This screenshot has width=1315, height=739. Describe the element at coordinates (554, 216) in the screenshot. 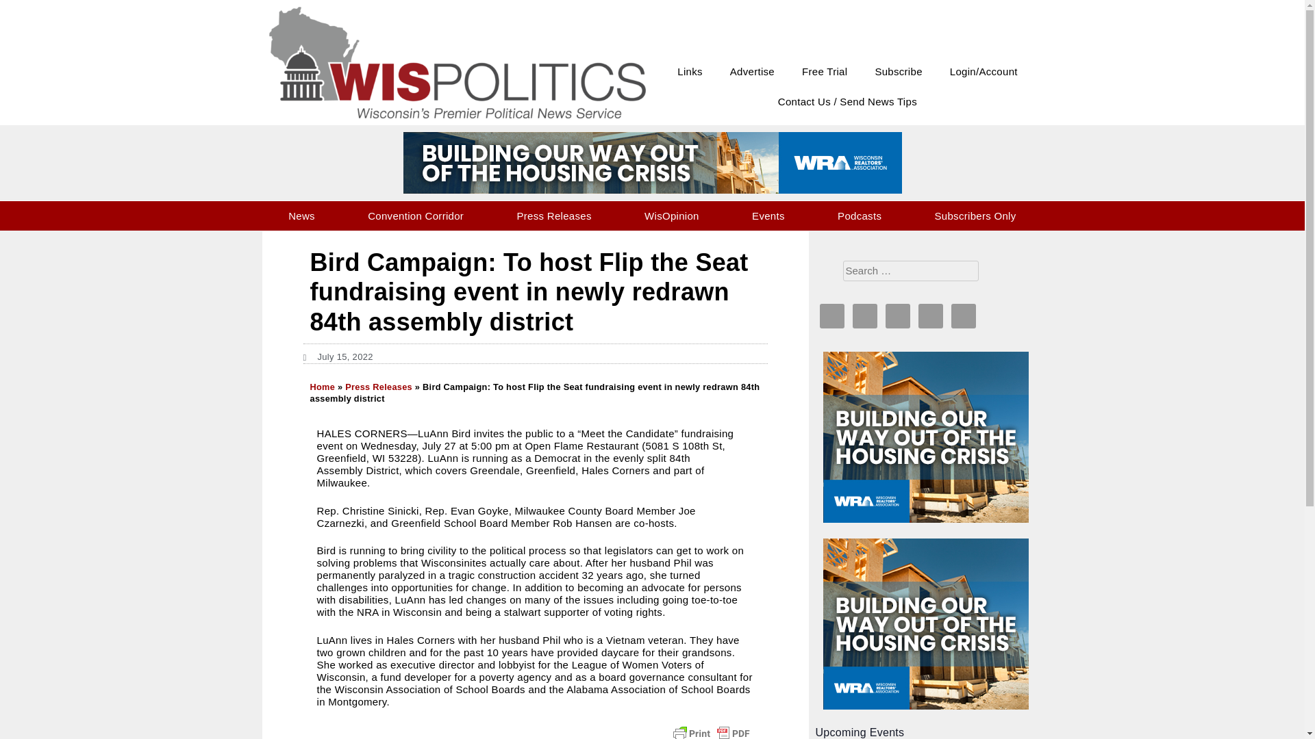

I see `Press Releases` at that location.